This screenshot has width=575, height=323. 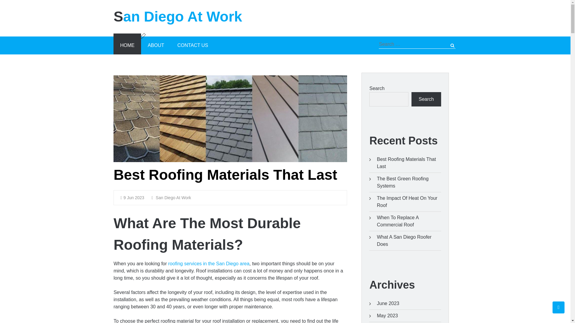 I want to click on CONTACT US, so click(x=193, y=45).